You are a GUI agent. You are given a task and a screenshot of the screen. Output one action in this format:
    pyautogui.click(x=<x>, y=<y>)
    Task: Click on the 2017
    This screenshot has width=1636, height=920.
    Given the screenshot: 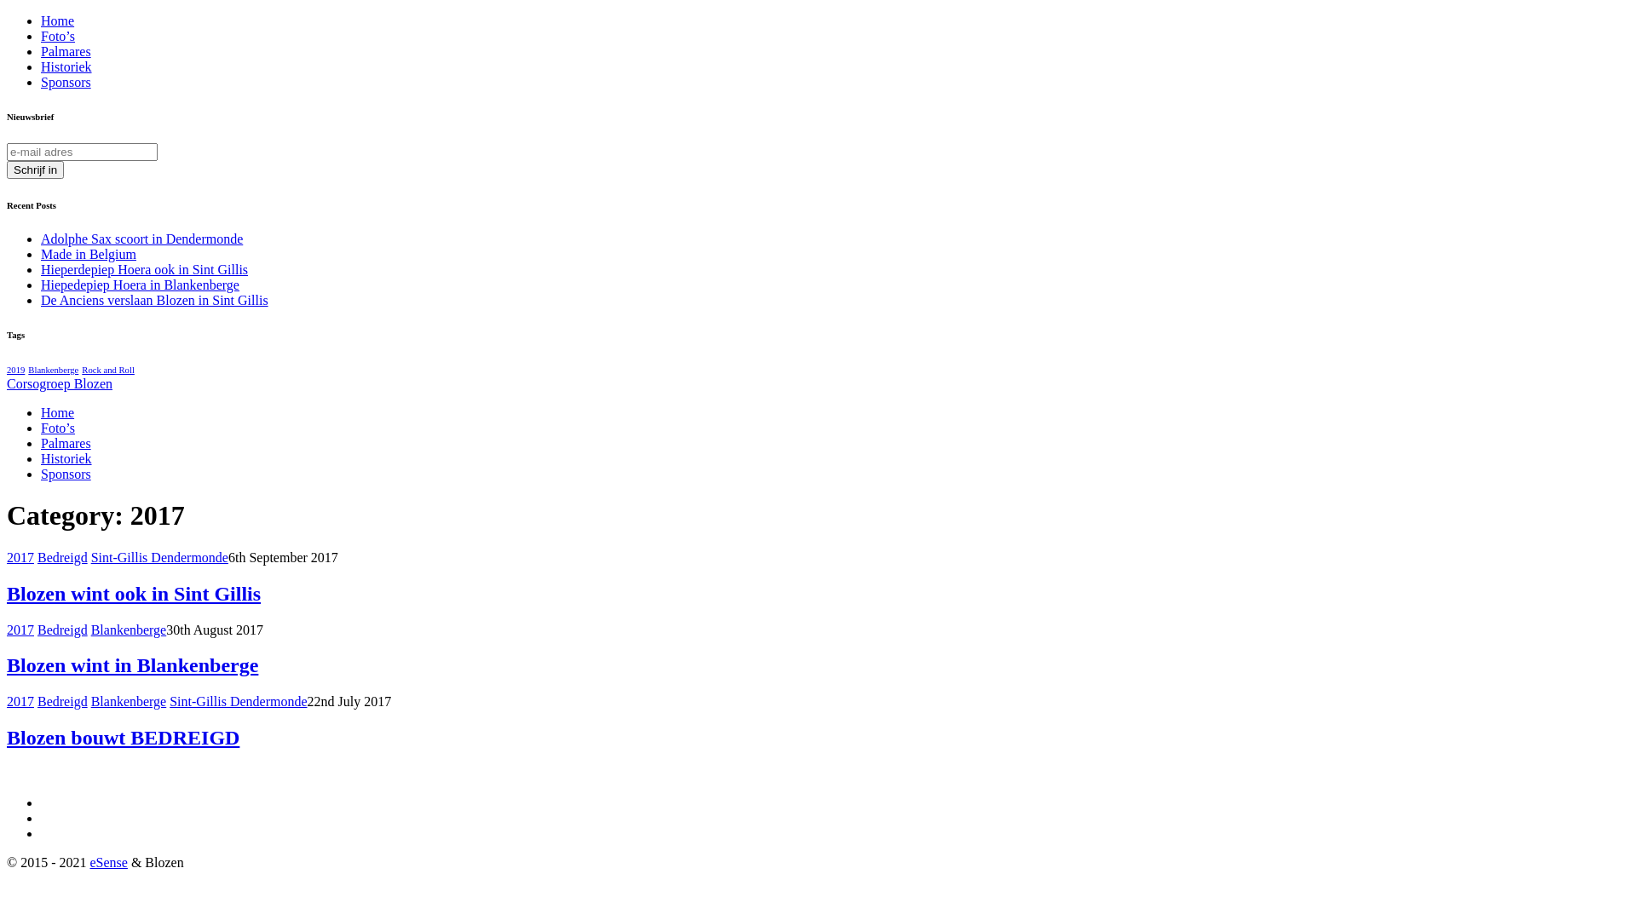 What is the action you would take?
    pyautogui.click(x=20, y=702)
    